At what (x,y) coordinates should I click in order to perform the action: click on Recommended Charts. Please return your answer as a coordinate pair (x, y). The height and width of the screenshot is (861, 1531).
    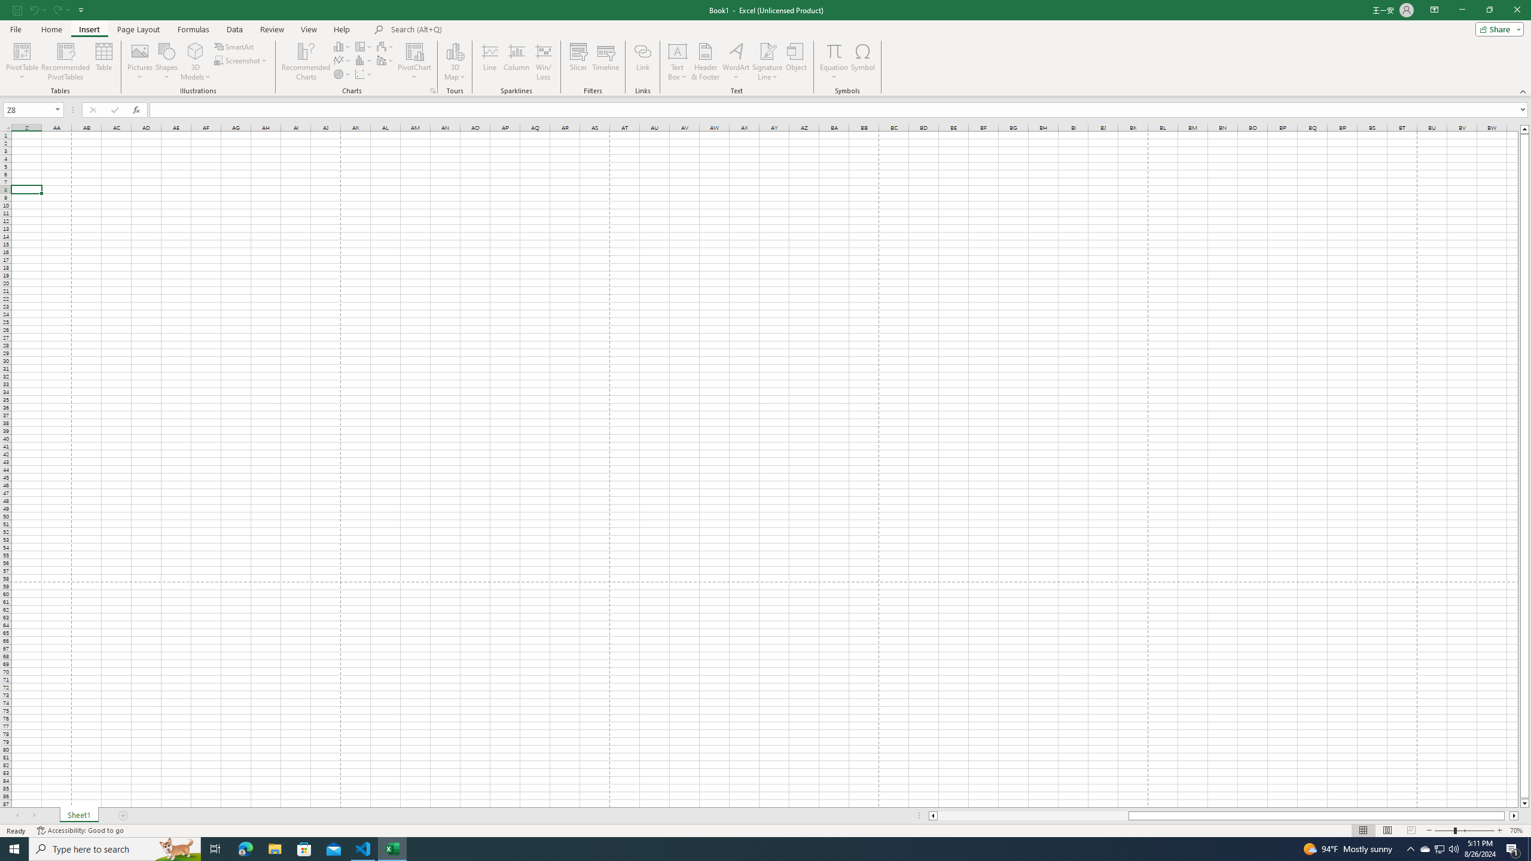
    Looking at the image, I should click on (433, 91).